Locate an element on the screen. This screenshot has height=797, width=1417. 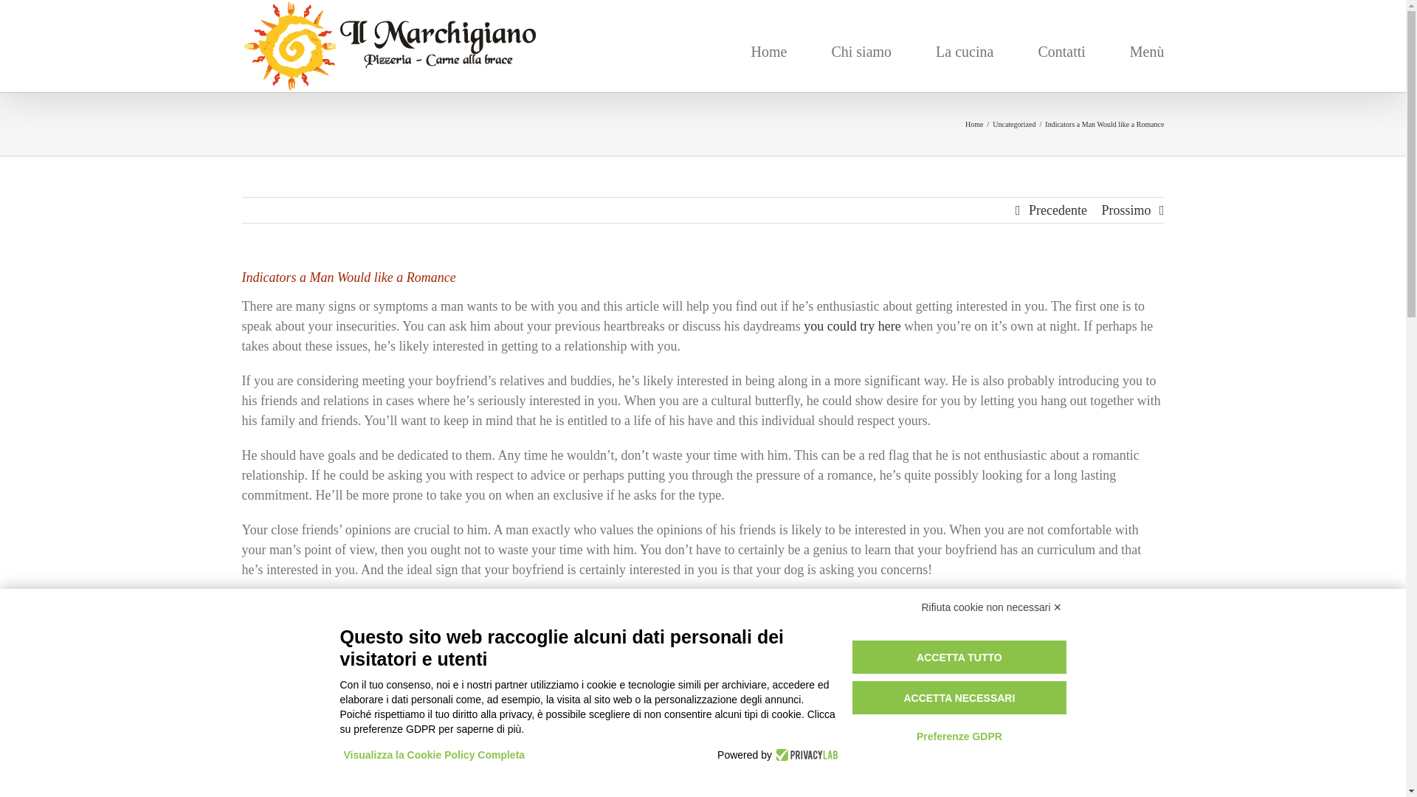
Chi siamo is located at coordinates (861, 51).